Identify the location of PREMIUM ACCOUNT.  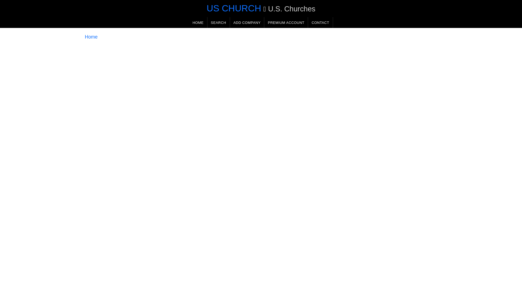
(286, 22).